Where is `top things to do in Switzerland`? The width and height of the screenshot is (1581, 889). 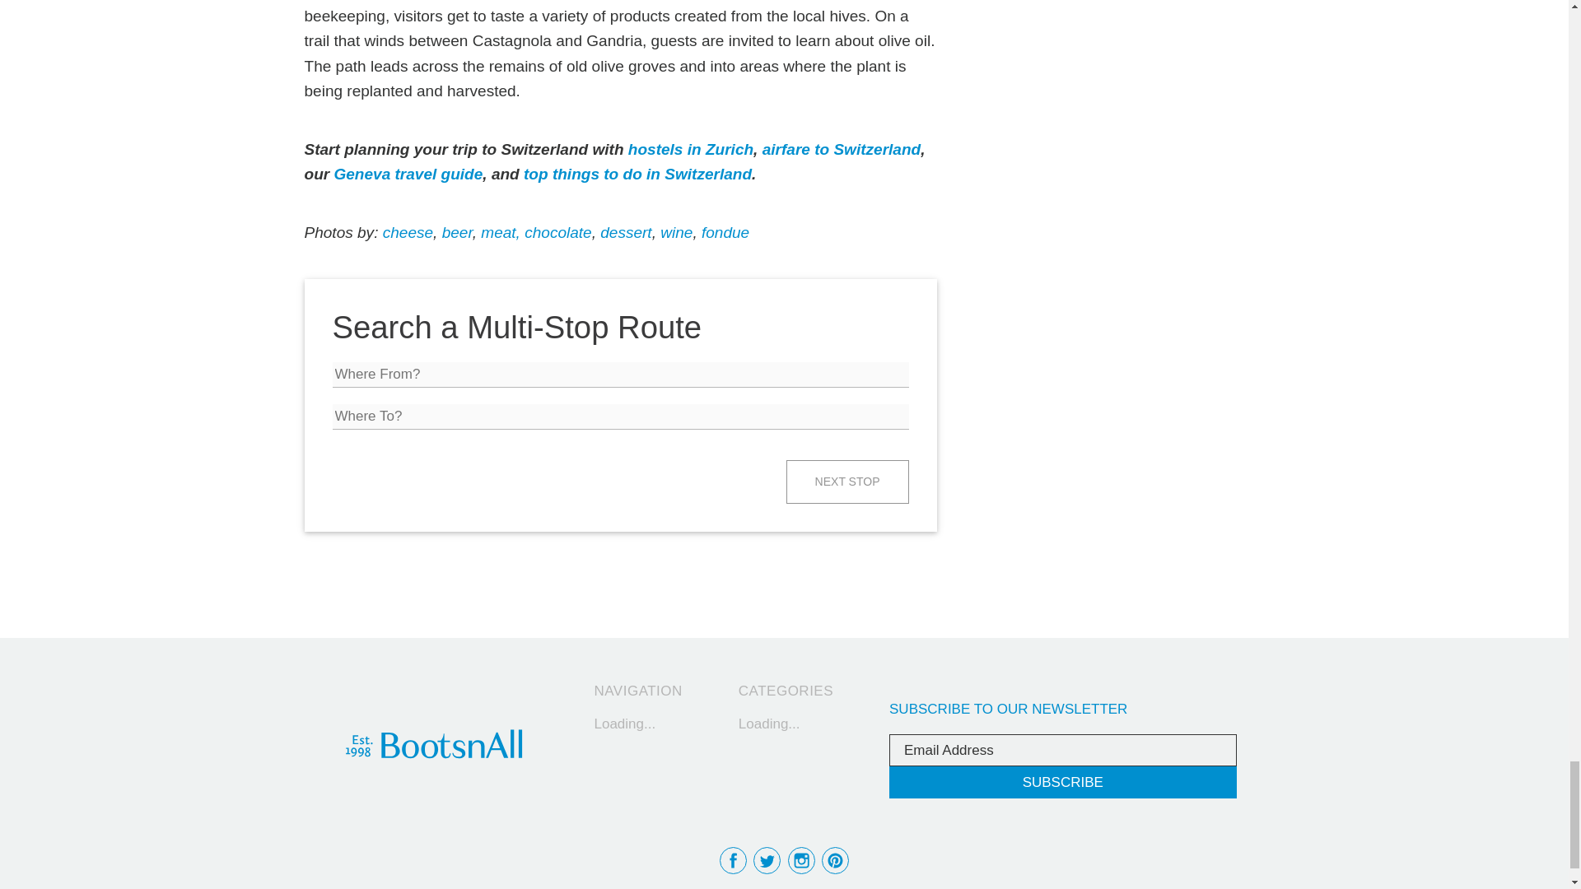 top things to do in Switzerland is located at coordinates (637, 174).